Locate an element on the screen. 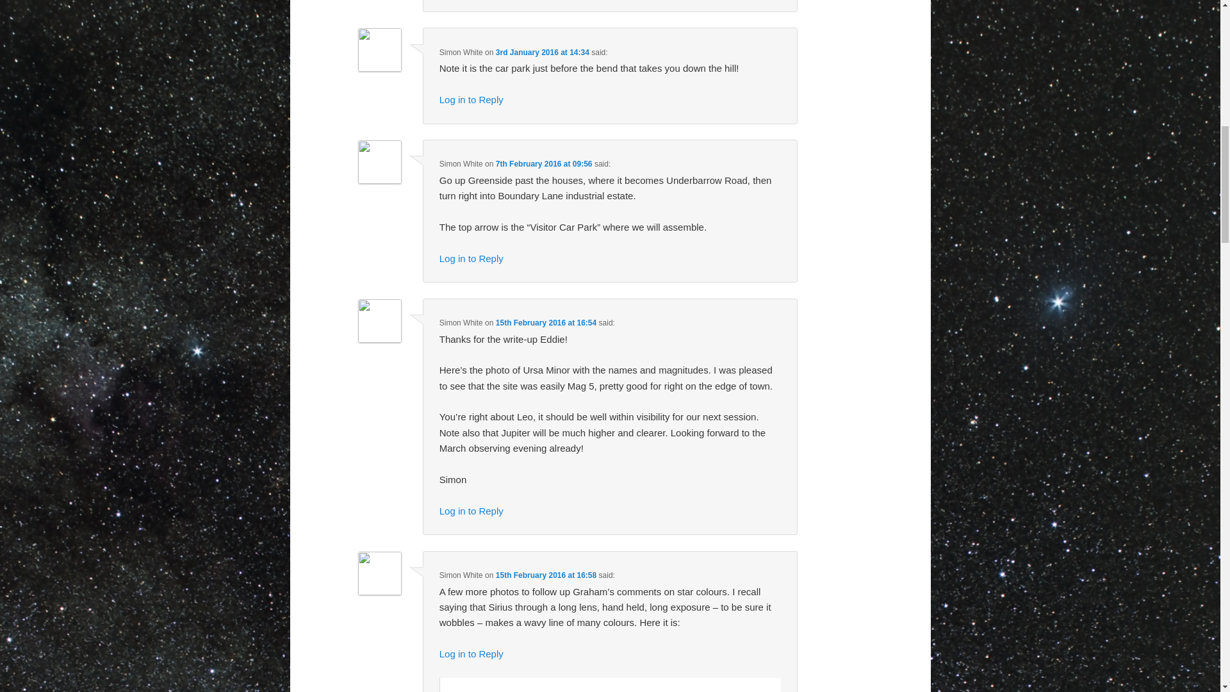 This screenshot has height=692, width=1230. Log in to Reply is located at coordinates (471, 654).